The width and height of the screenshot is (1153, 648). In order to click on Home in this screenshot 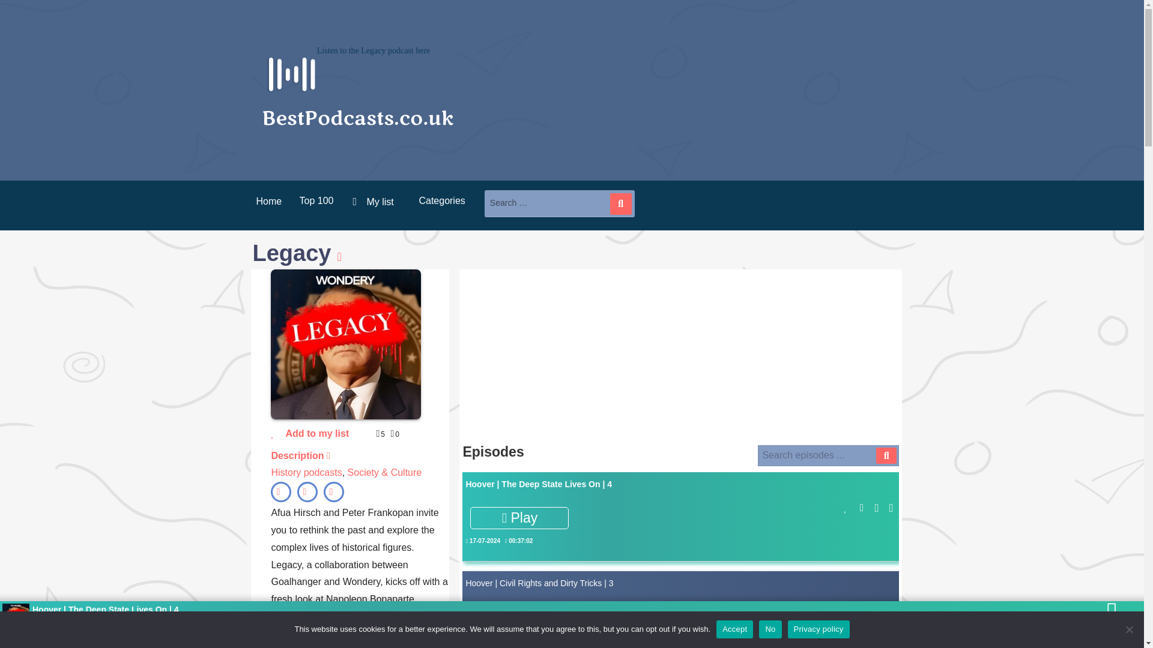, I will do `click(265, 202)`.